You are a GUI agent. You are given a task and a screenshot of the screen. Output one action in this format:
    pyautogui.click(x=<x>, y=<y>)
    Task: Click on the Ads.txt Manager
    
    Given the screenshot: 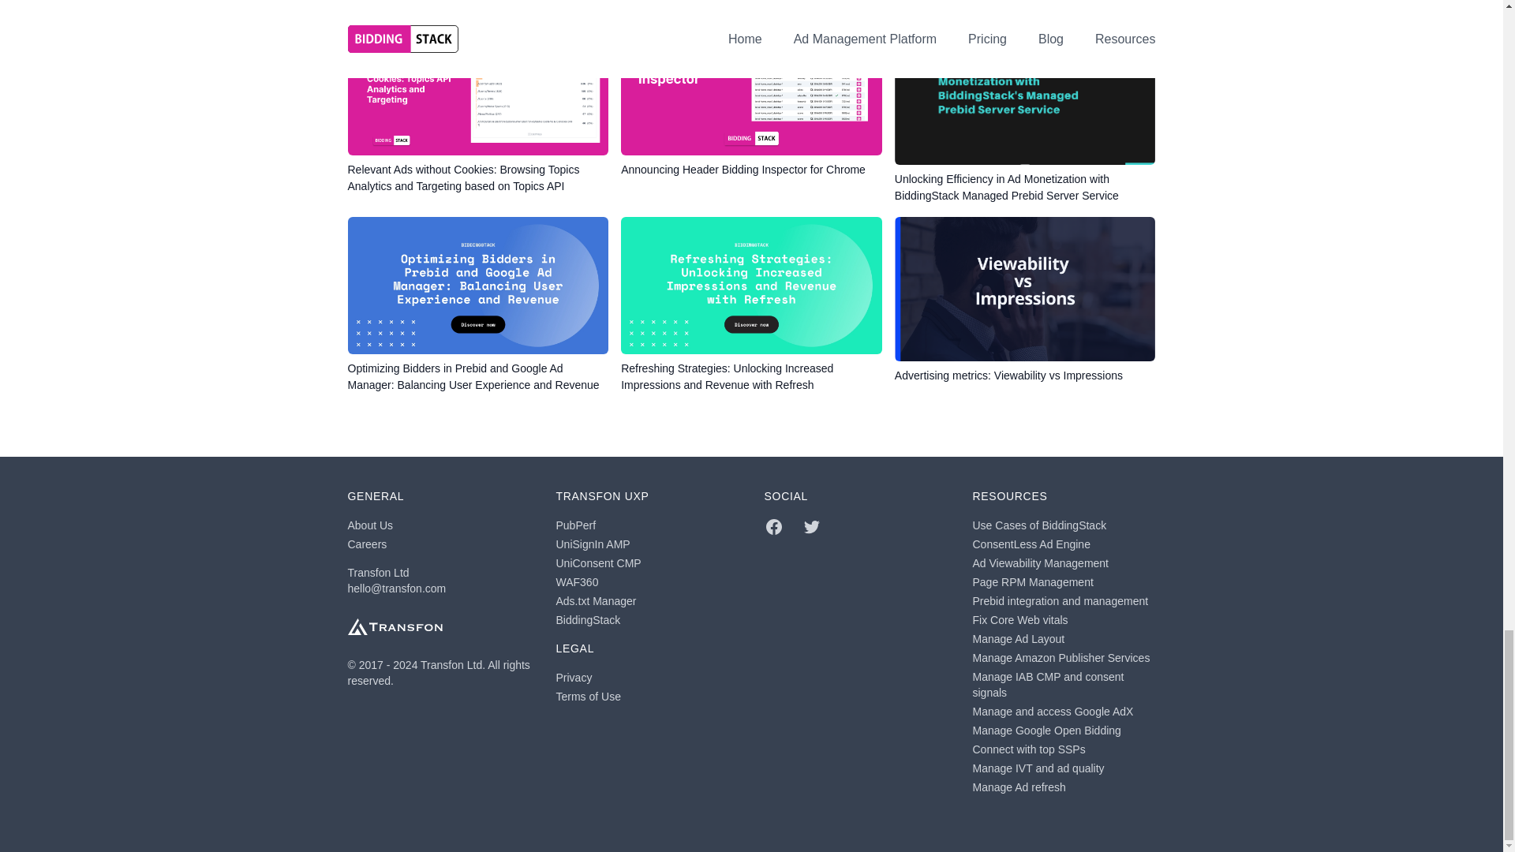 What is the action you would take?
    pyautogui.click(x=596, y=601)
    